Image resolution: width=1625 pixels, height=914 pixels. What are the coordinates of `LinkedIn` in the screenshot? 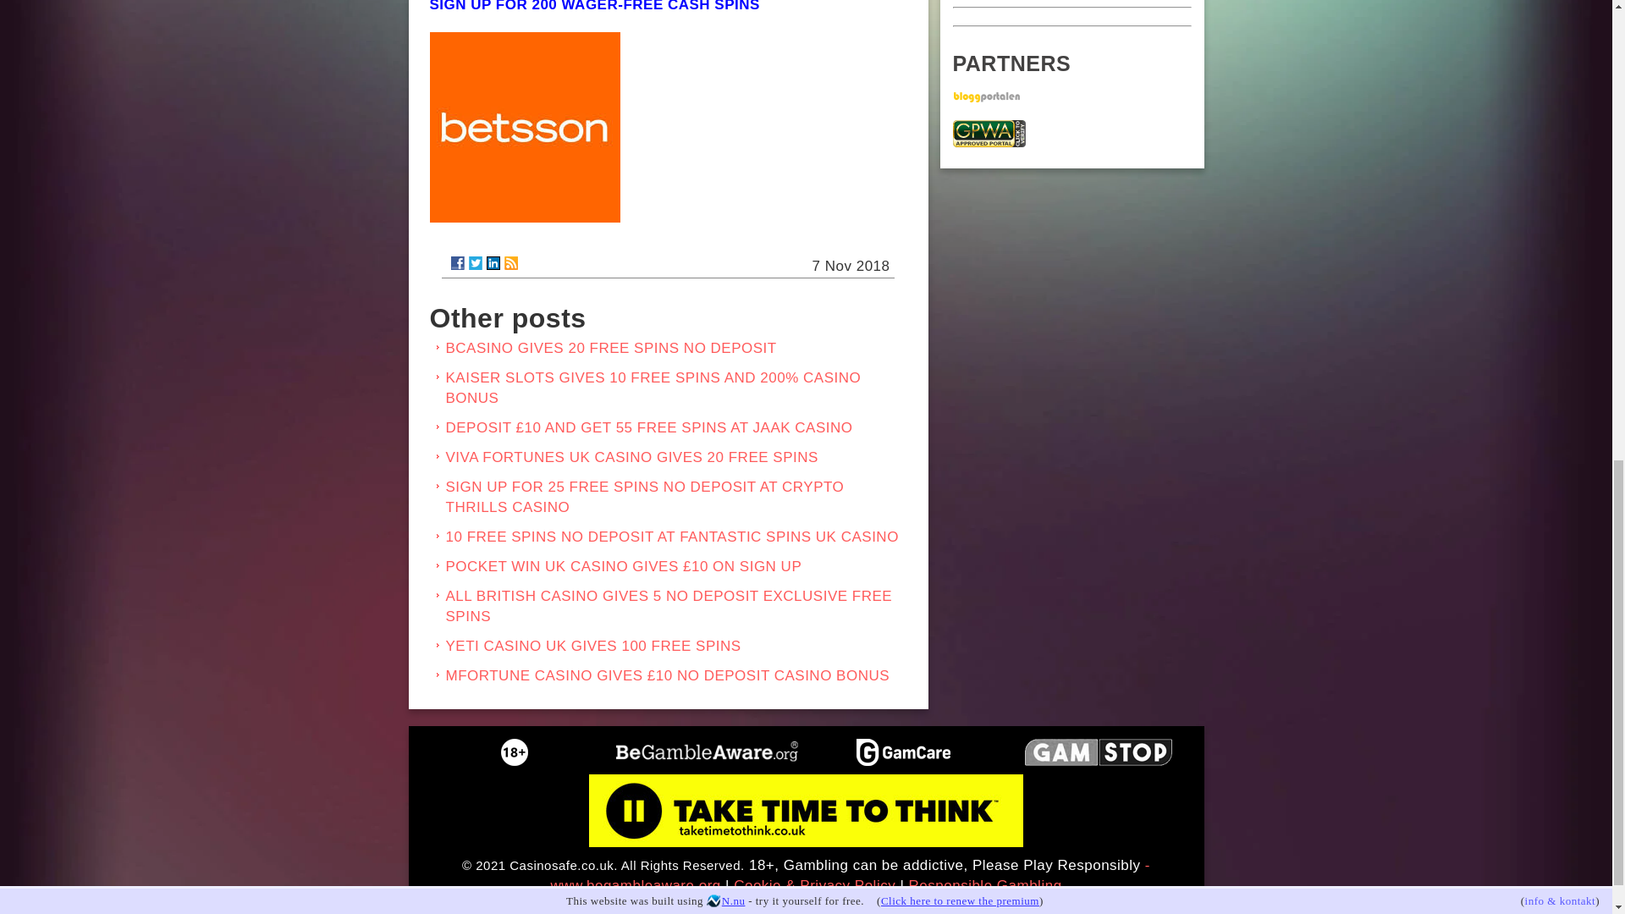 It's located at (493, 262).